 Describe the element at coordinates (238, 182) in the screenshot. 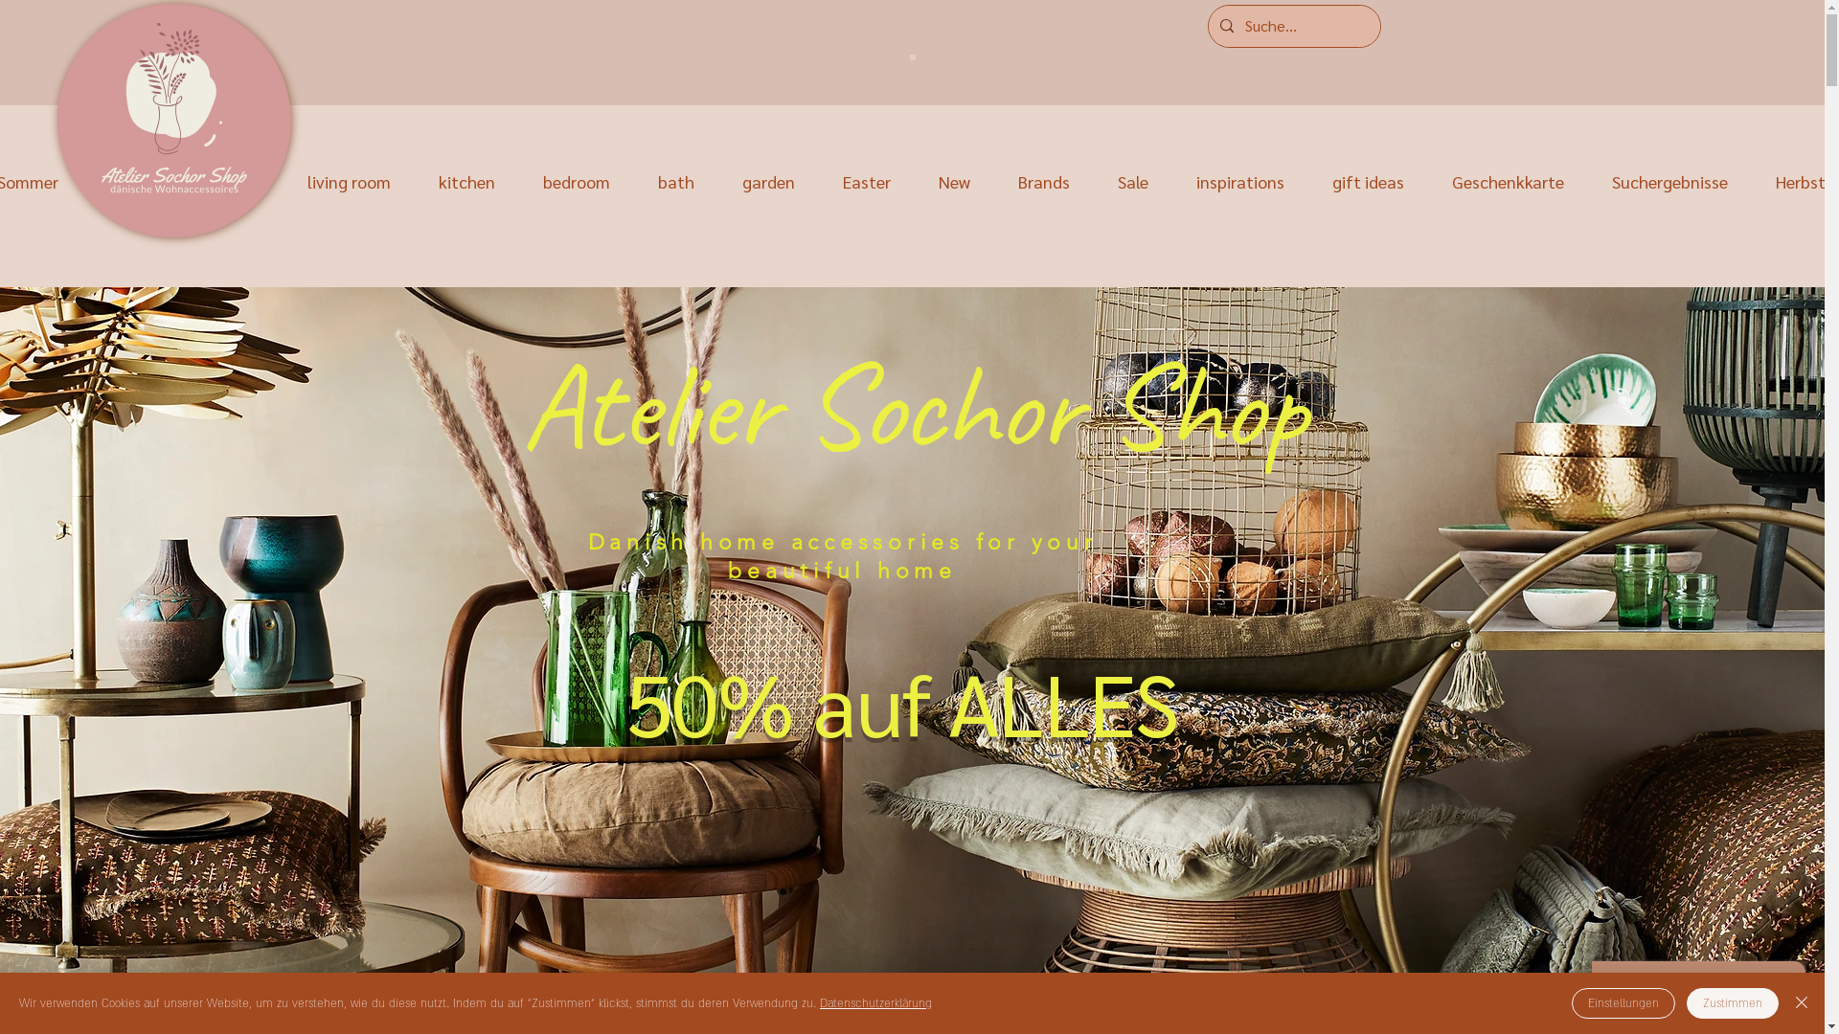

I see `Living` at that location.